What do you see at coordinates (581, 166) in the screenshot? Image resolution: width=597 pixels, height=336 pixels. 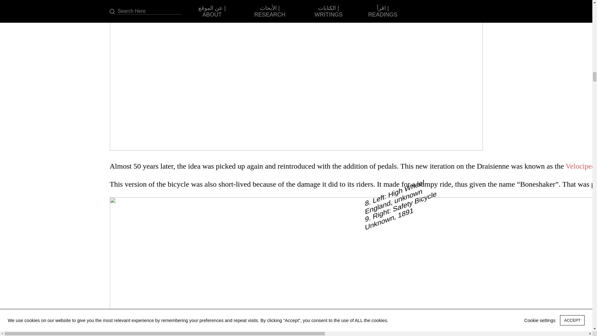 I see `Velocipede` at bounding box center [581, 166].